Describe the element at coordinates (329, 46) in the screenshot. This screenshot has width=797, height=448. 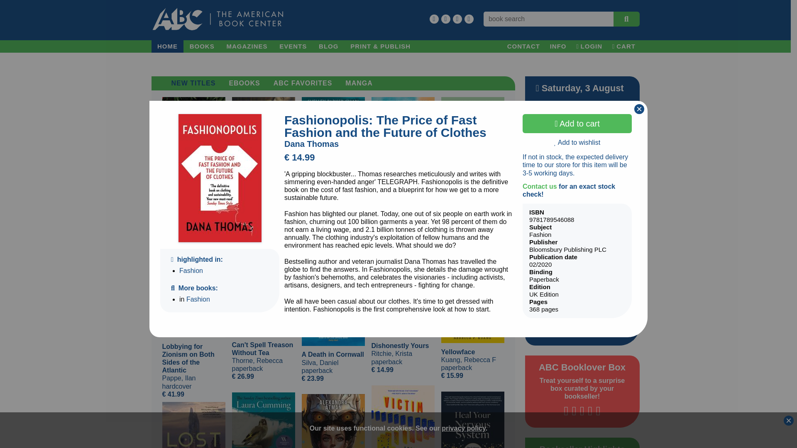
I see `BLOG` at that location.